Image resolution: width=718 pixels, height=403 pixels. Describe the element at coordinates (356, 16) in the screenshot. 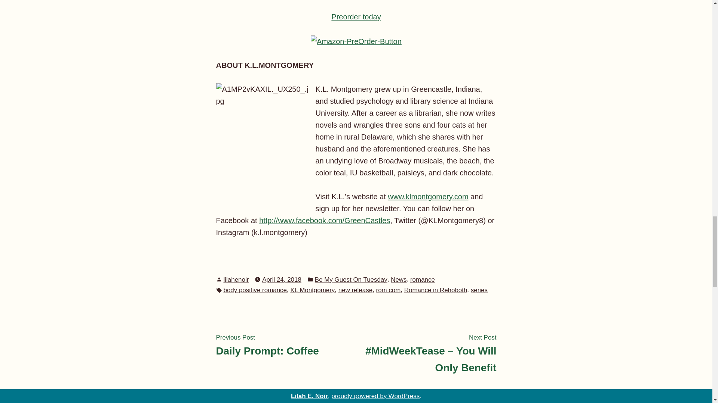

I see `Preorder today` at that location.